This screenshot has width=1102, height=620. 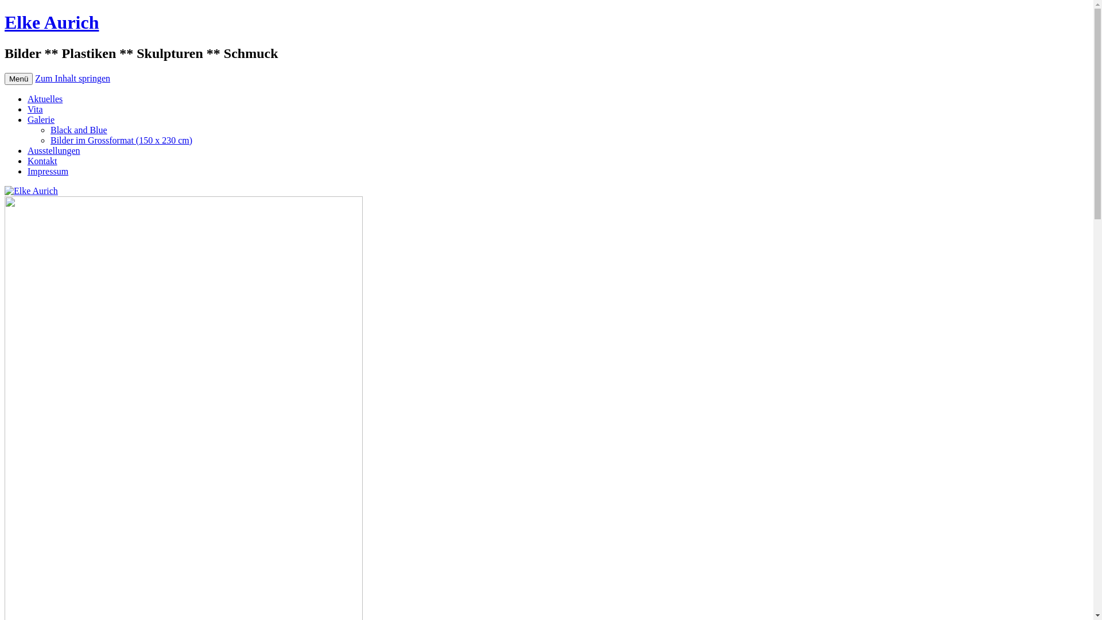 I want to click on Kontakt, so click(x=42, y=161).